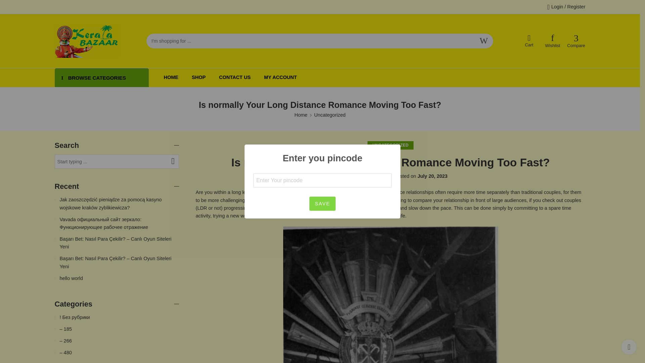 The height and width of the screenshot is (363, 645). What do you see at coordinates (171, 77) in the screenshot?
I see `HOME` at bounding box center [171, 77].